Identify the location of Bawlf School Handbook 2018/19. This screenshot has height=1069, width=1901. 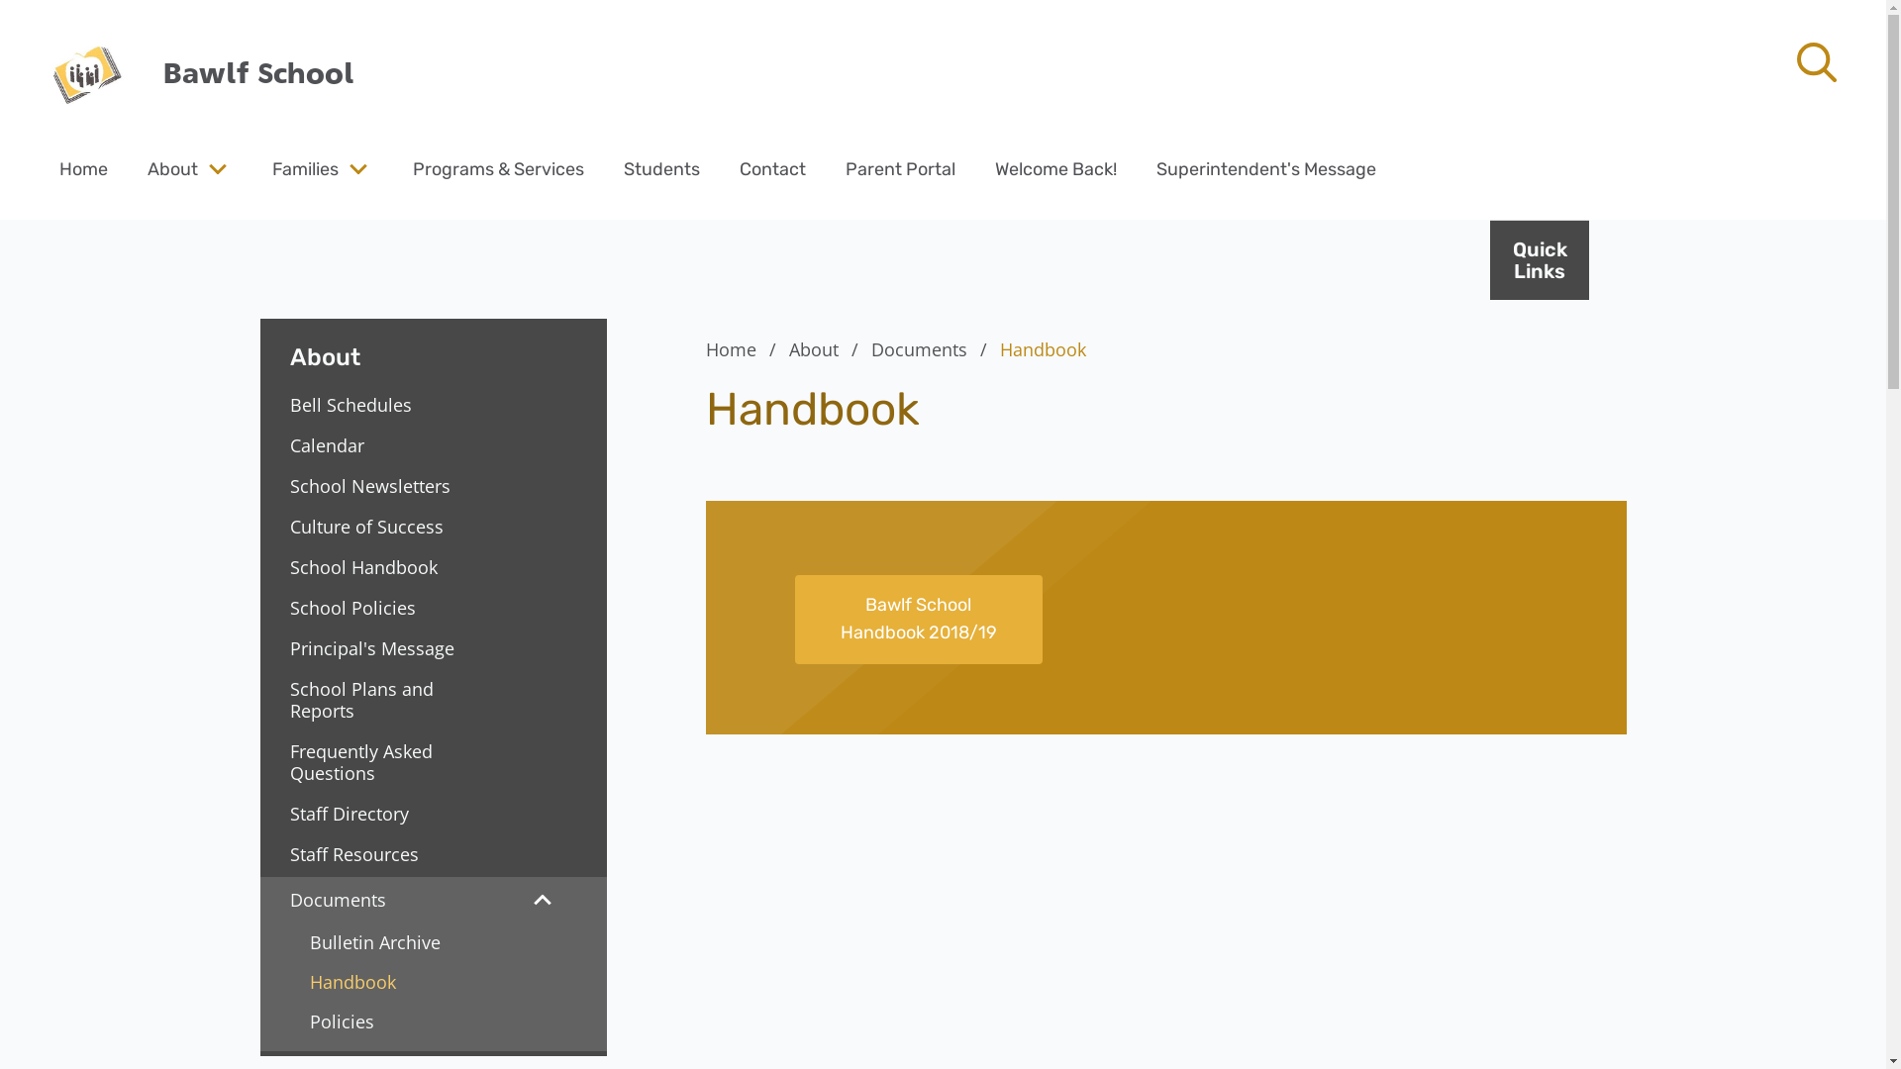
(918, 620).